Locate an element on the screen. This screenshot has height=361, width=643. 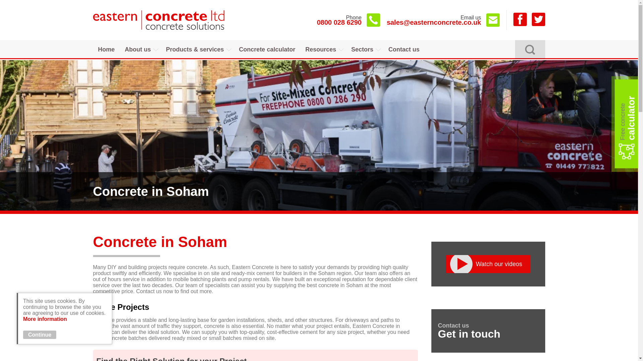
Concrete calculator is located at coordinates (267, 49).